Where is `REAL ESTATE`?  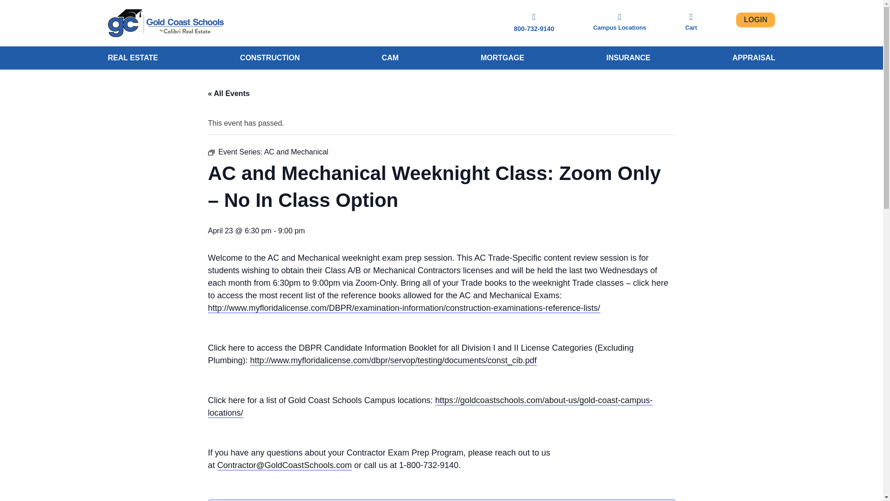 REAL ESTATE is located at coordinates (133, 58).